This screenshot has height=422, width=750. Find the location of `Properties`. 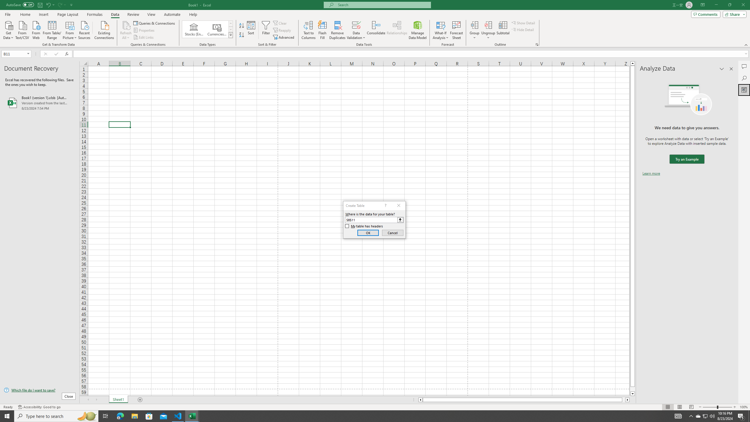

Properties is located at coordinates (145, 30).